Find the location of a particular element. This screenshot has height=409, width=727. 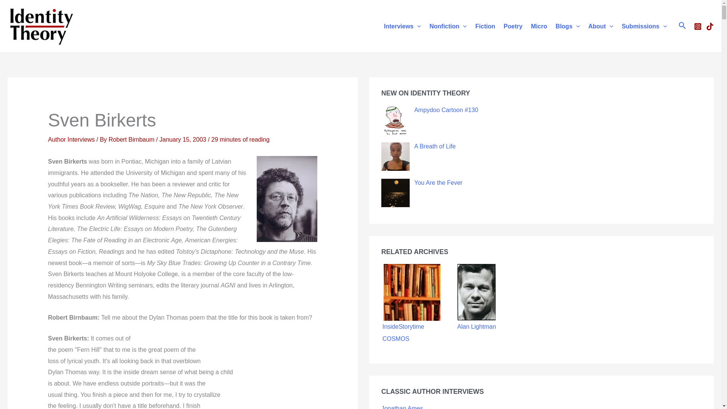

Submissions is located at coordinates (644, 26).